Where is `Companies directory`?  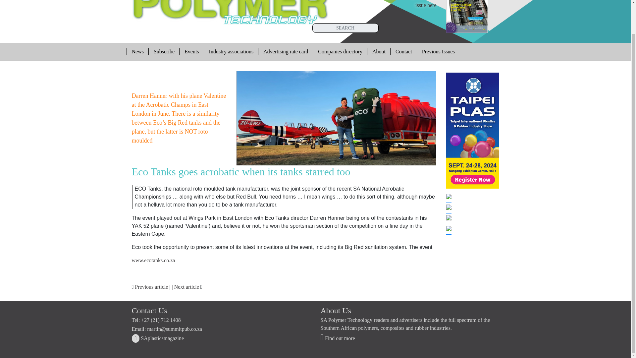 Companies directory is located at coordinates (153, 260).